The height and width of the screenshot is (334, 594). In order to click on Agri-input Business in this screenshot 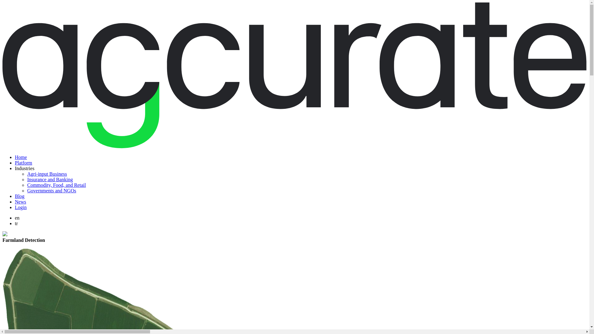, I will do `click(47, 174)`.